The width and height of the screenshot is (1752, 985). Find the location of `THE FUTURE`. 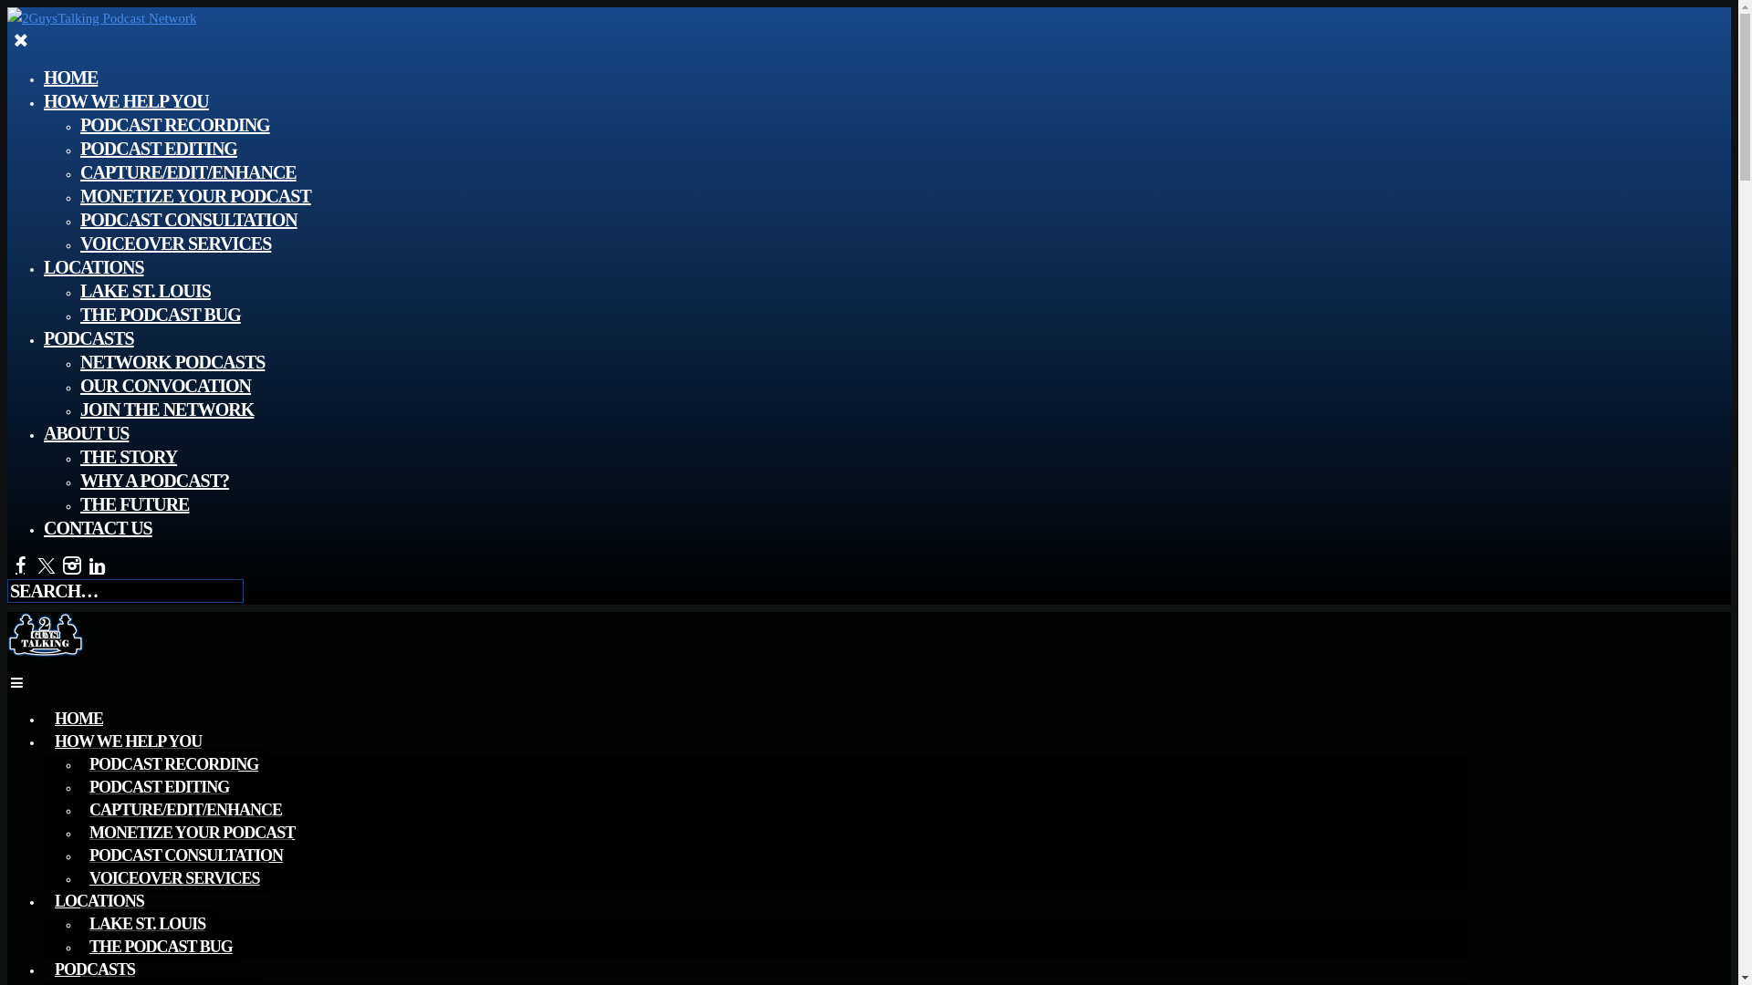

THE FUTURE is located at coordinates (135, 504).